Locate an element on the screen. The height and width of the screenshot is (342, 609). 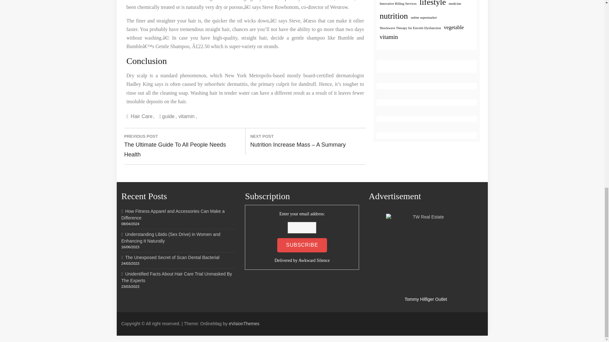
vitamin is located at coordinates (187, 116).